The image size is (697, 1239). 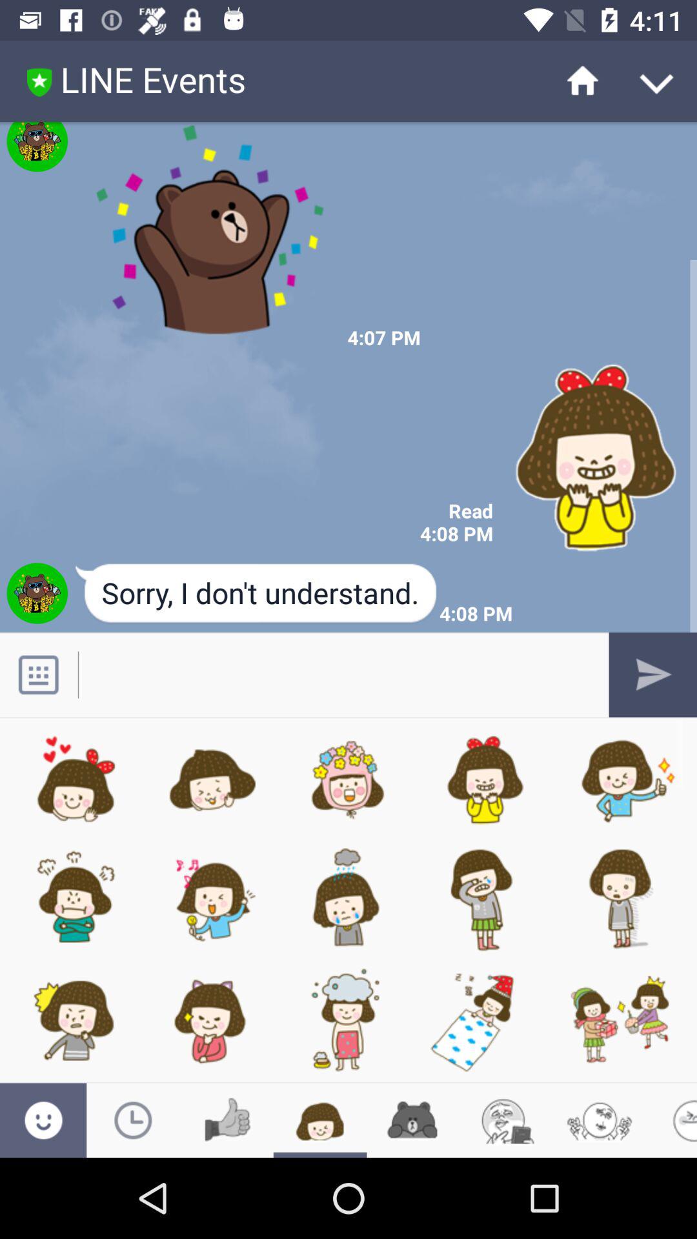 What do you see at coordinates (257, 594) in the screenshot?
I see `turn off the app next to the 4:08 pm` at bounding box center [257, 594].